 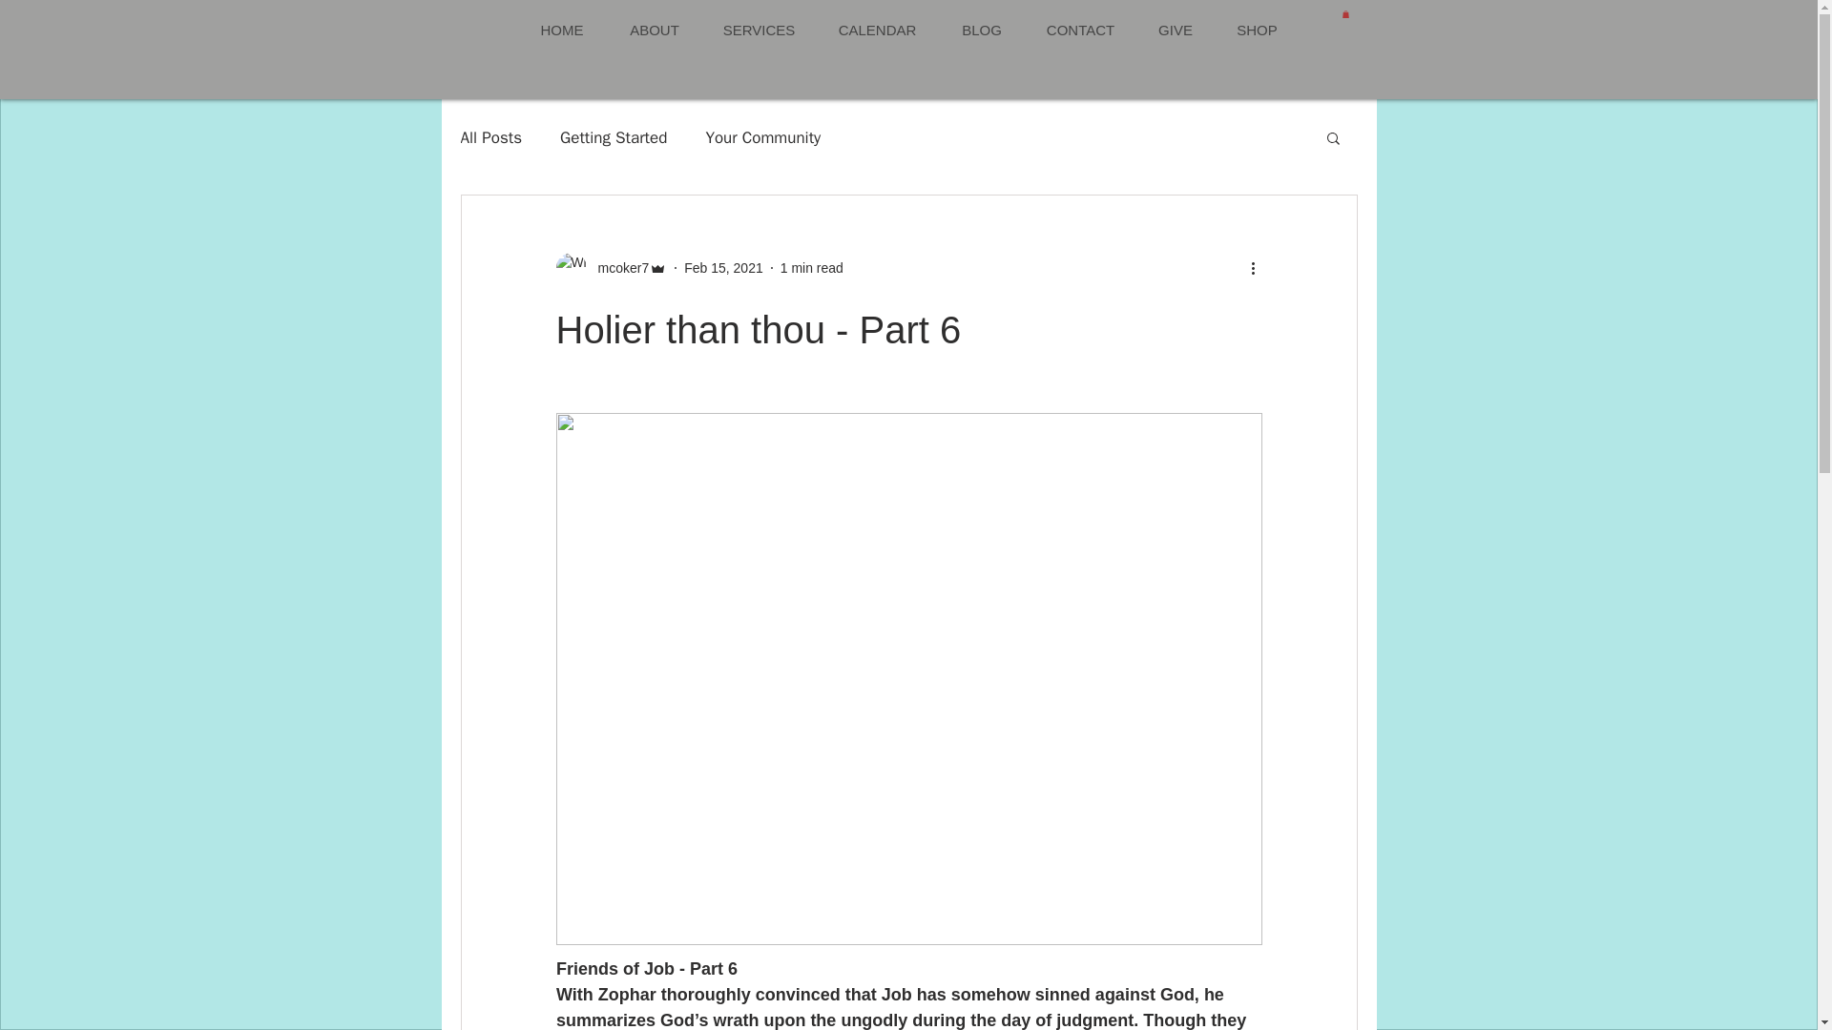 I want to click on HOME, so click(x=561, y=31).